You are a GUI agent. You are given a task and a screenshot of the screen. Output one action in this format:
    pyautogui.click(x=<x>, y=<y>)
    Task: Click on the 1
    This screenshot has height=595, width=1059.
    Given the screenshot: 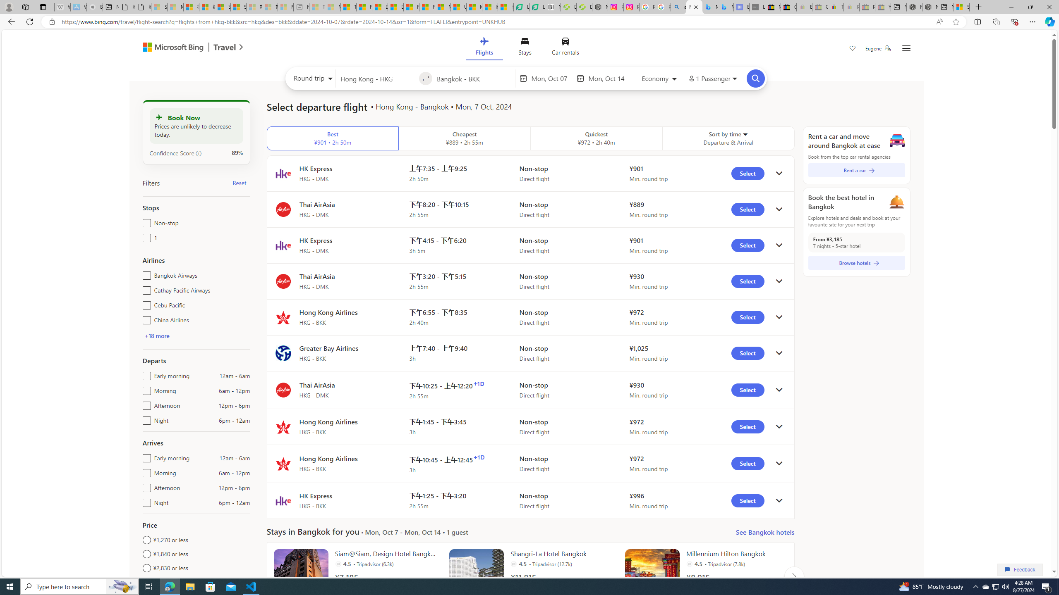 What is the action you would take?
    pyautogui.click(x=145, y=236)
    